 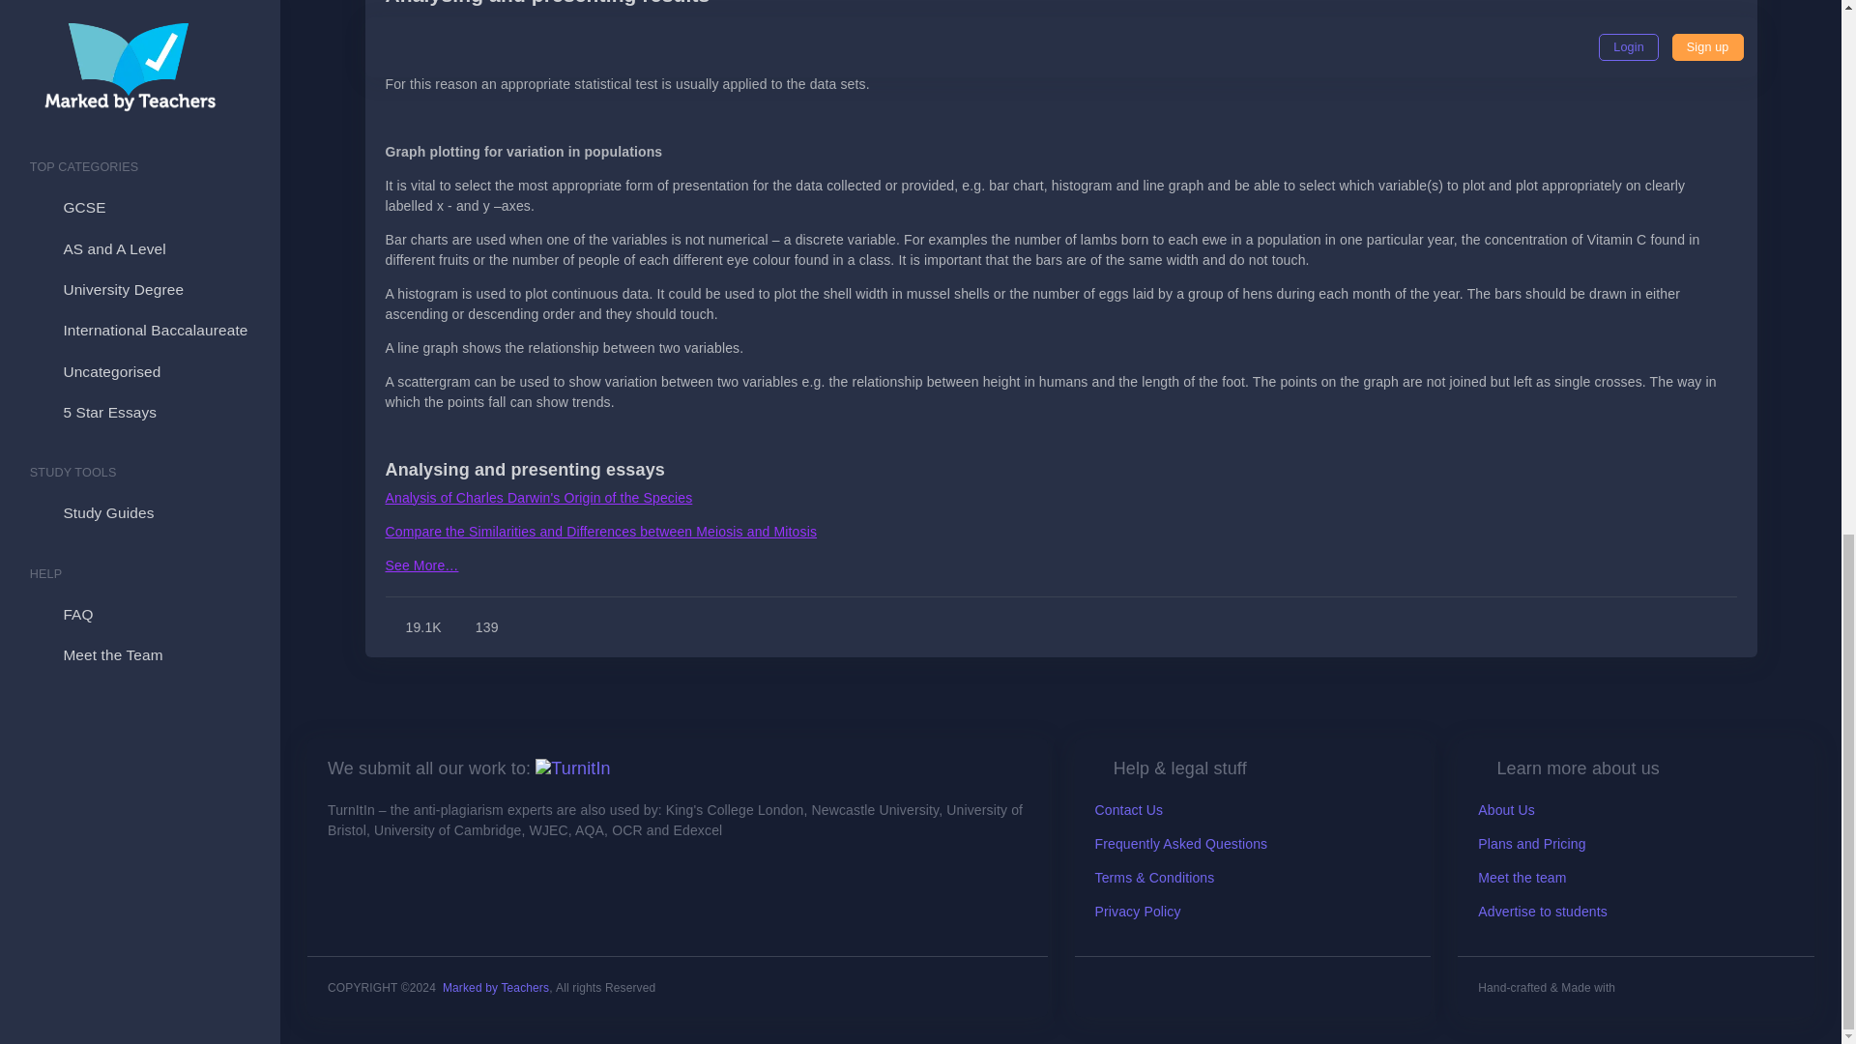 What do you see at coordinates (1181, 844) in the screenshot?
I see `Frequently Asked Questions` at bounding box center [1181, 844].